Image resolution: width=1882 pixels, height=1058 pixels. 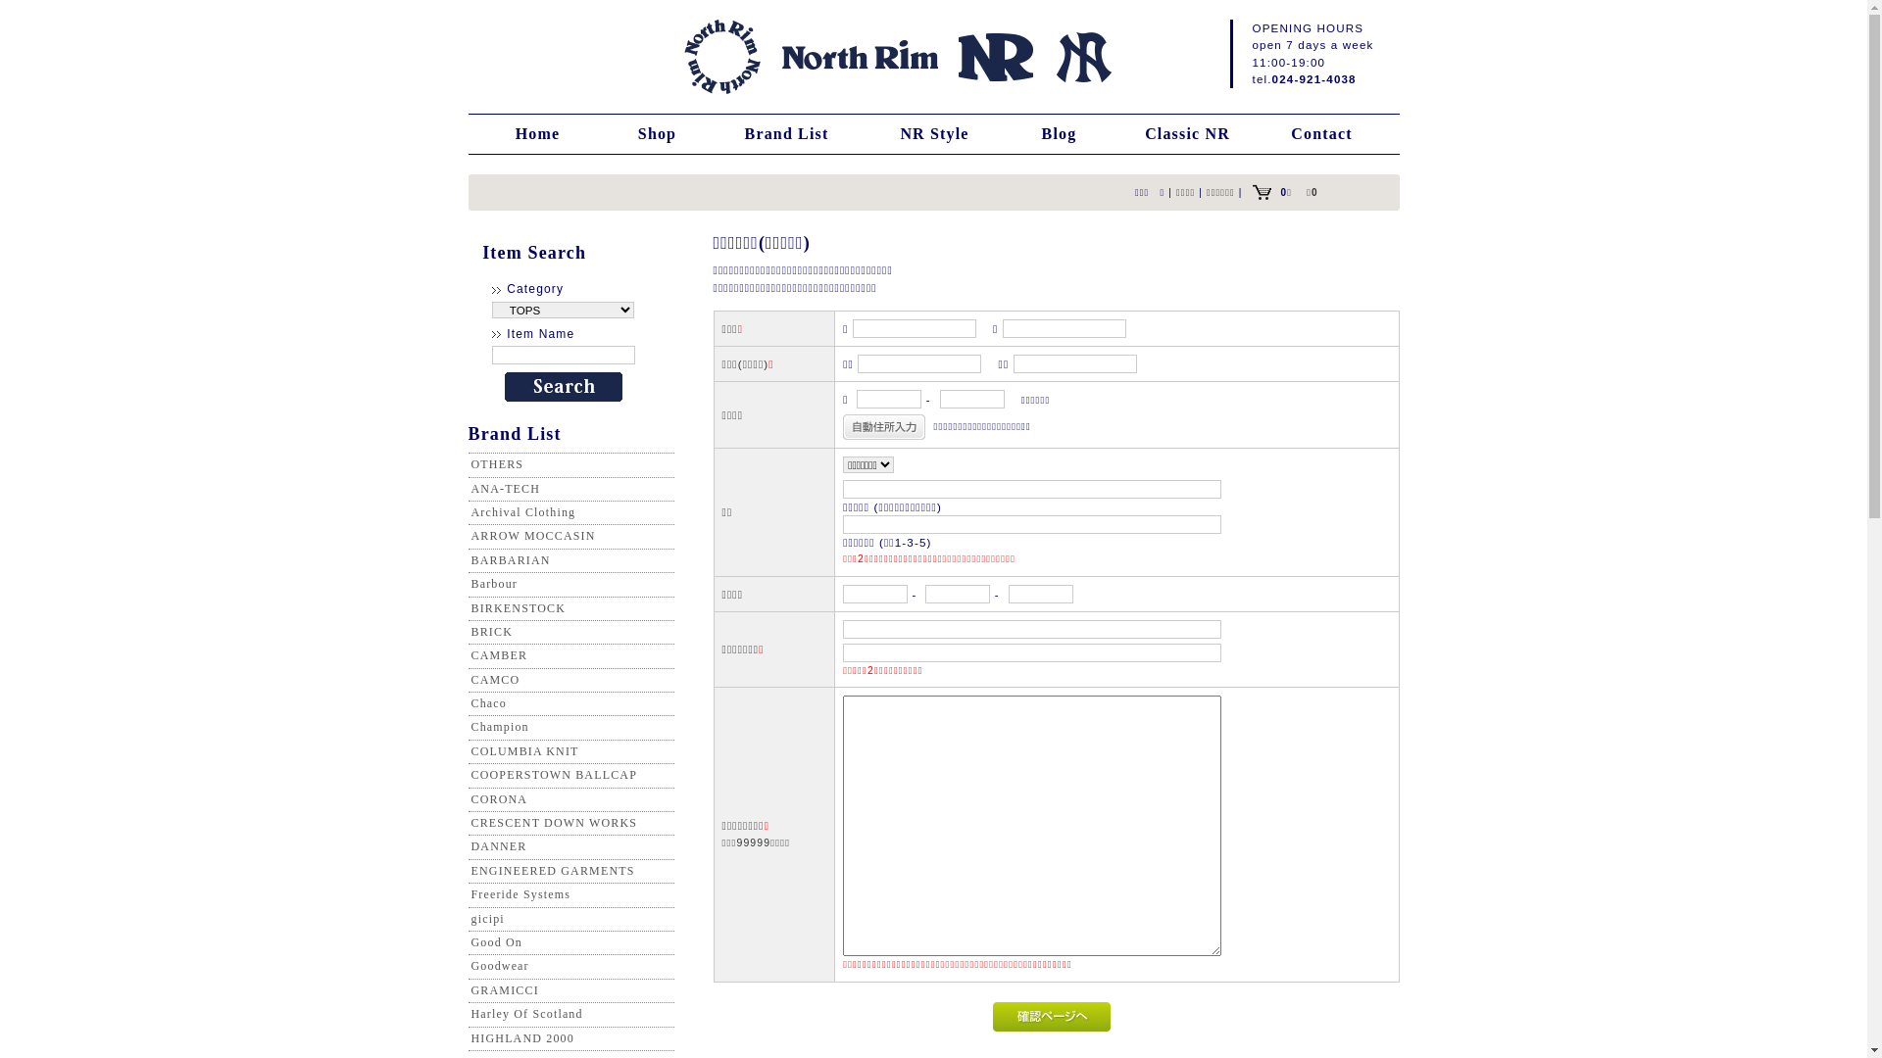 I want to click on ARROW MOCCASIN, so click(x=533, y=536).